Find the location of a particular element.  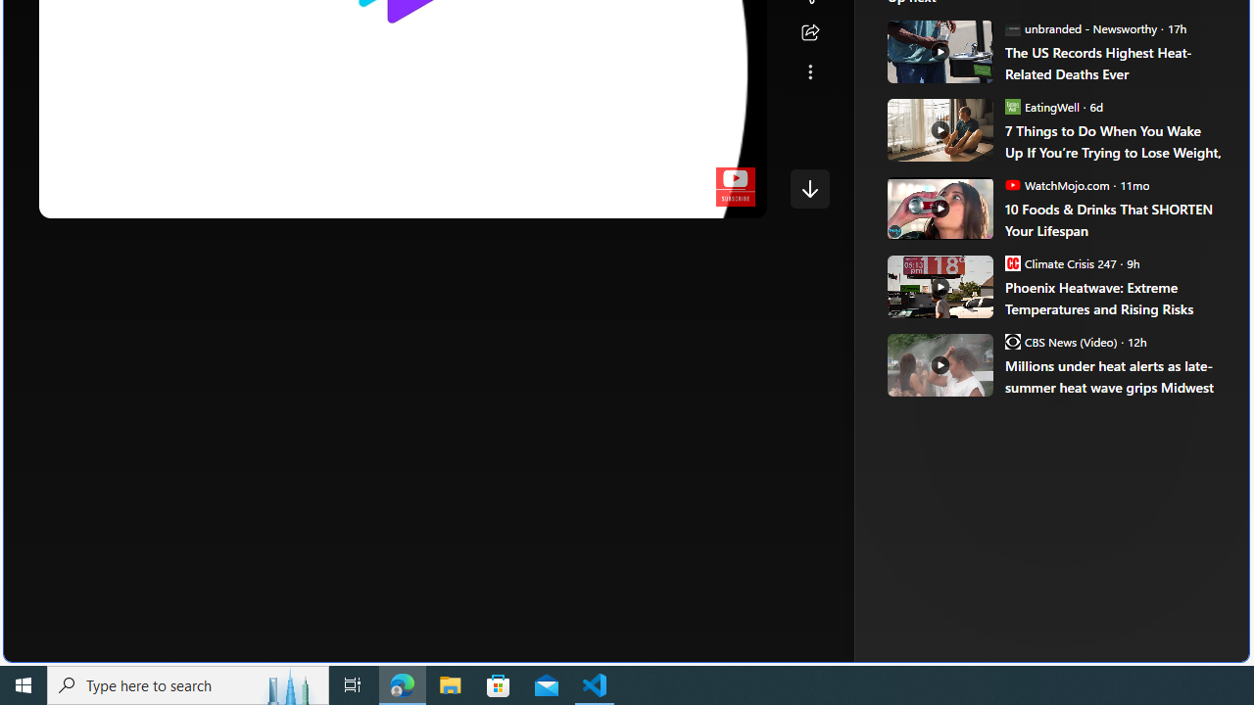

WatchMojo.com WatchMojo.com is located at coordinates (1056, 184).